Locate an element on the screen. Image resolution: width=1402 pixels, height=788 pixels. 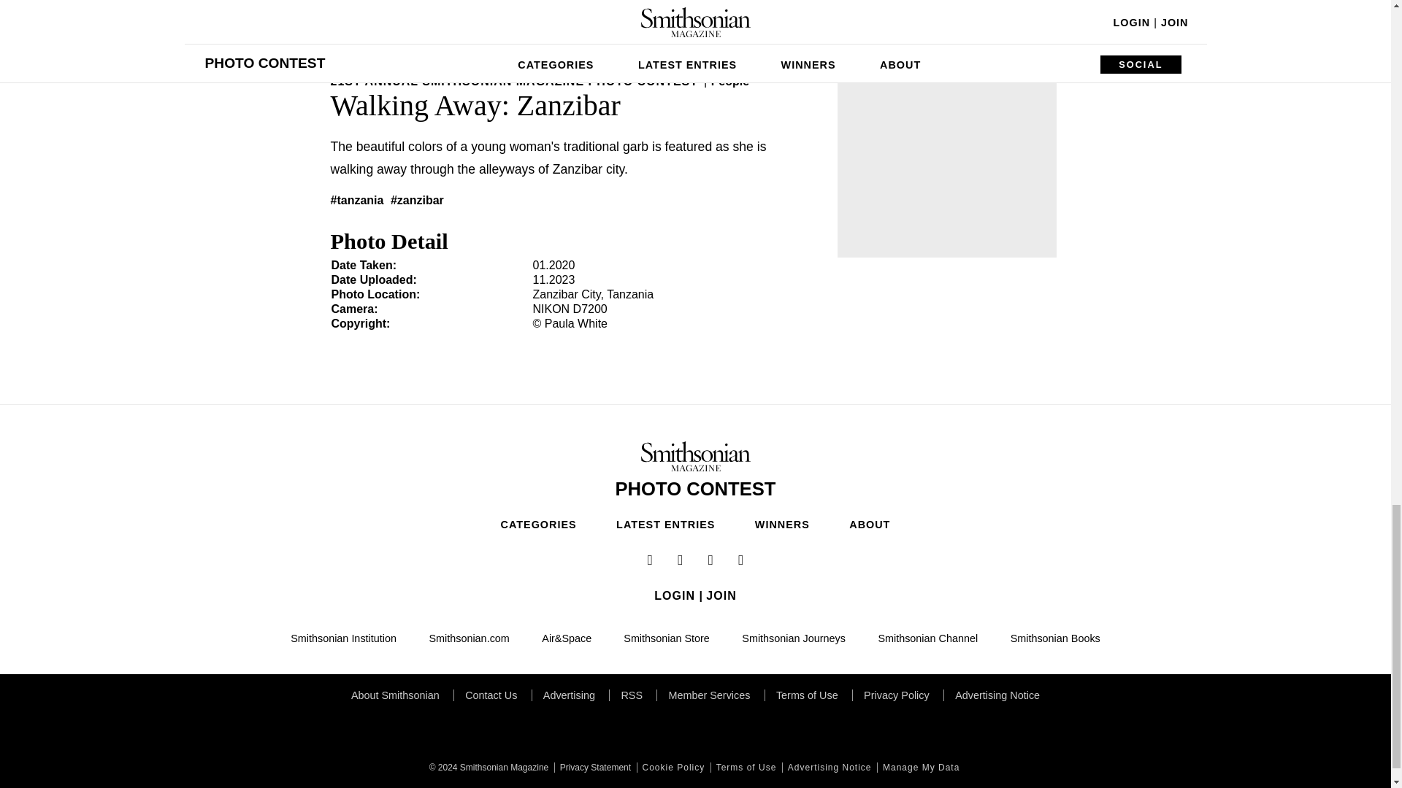
3rd party ad content is located at coordinates (946, 166).